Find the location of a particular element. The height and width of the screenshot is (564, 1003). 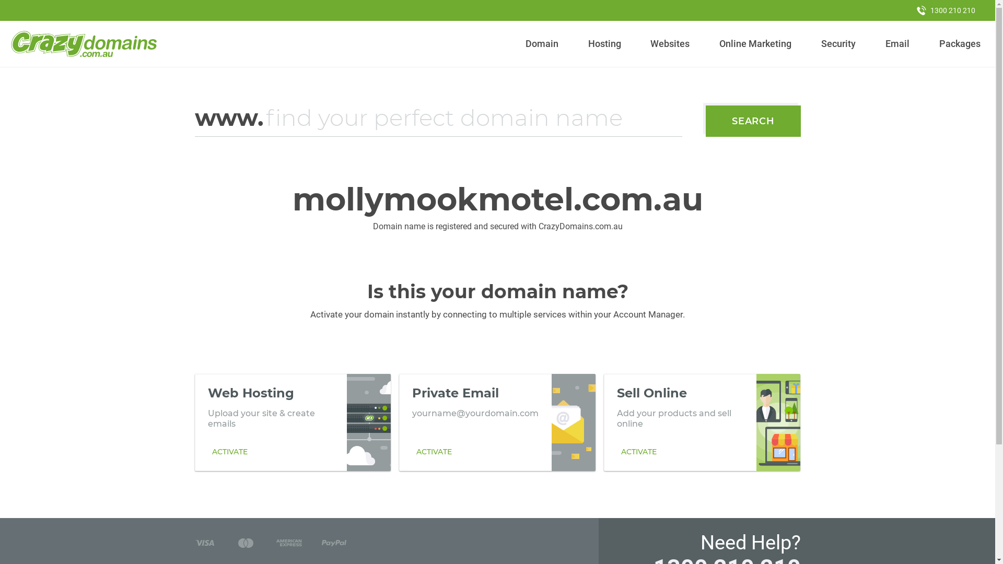

Email is located at coordinates (897, 44).